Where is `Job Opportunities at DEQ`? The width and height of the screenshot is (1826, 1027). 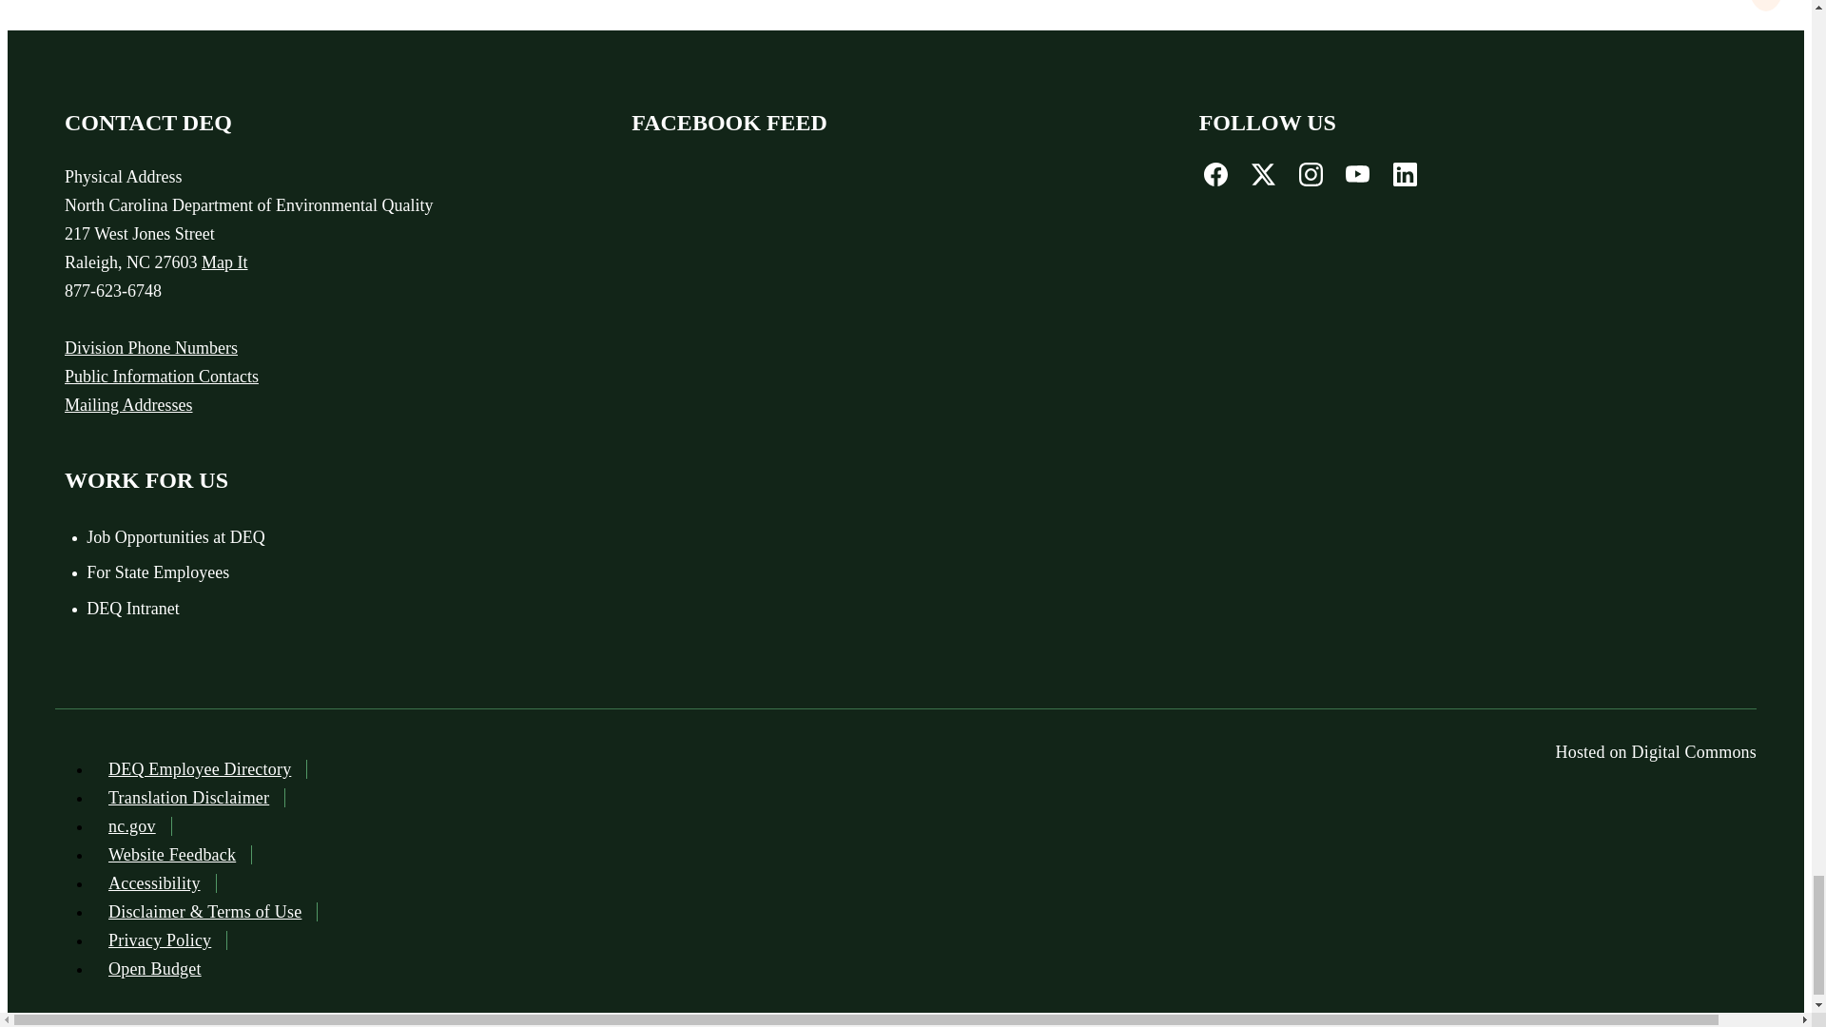 Job Opportunities at DEQ is located at coordinates (307, 538).